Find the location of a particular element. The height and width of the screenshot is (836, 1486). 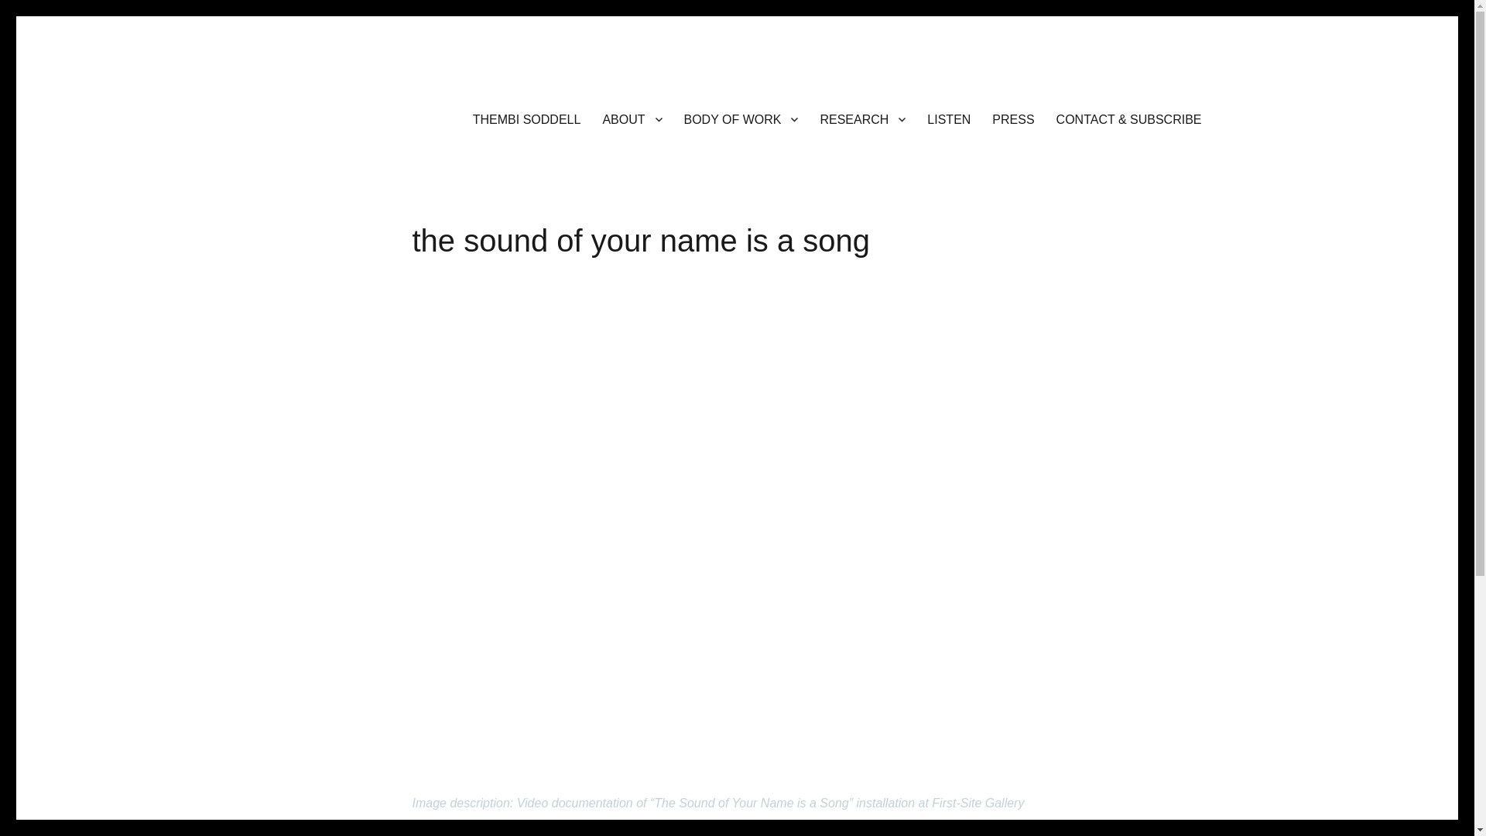

THEMBI SODDELL is located at coordinates (526, 118).